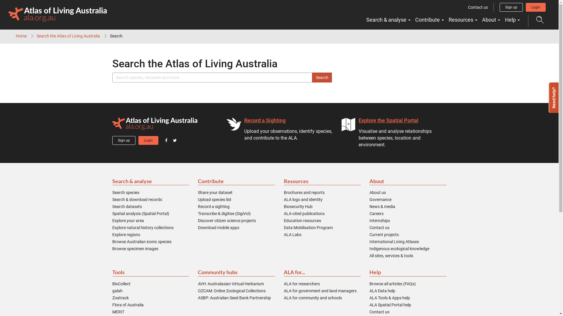  What do you see at coordinates (293, 235) in the screenshot?
I see `ALA Labs` at bounding box center [293, 235].